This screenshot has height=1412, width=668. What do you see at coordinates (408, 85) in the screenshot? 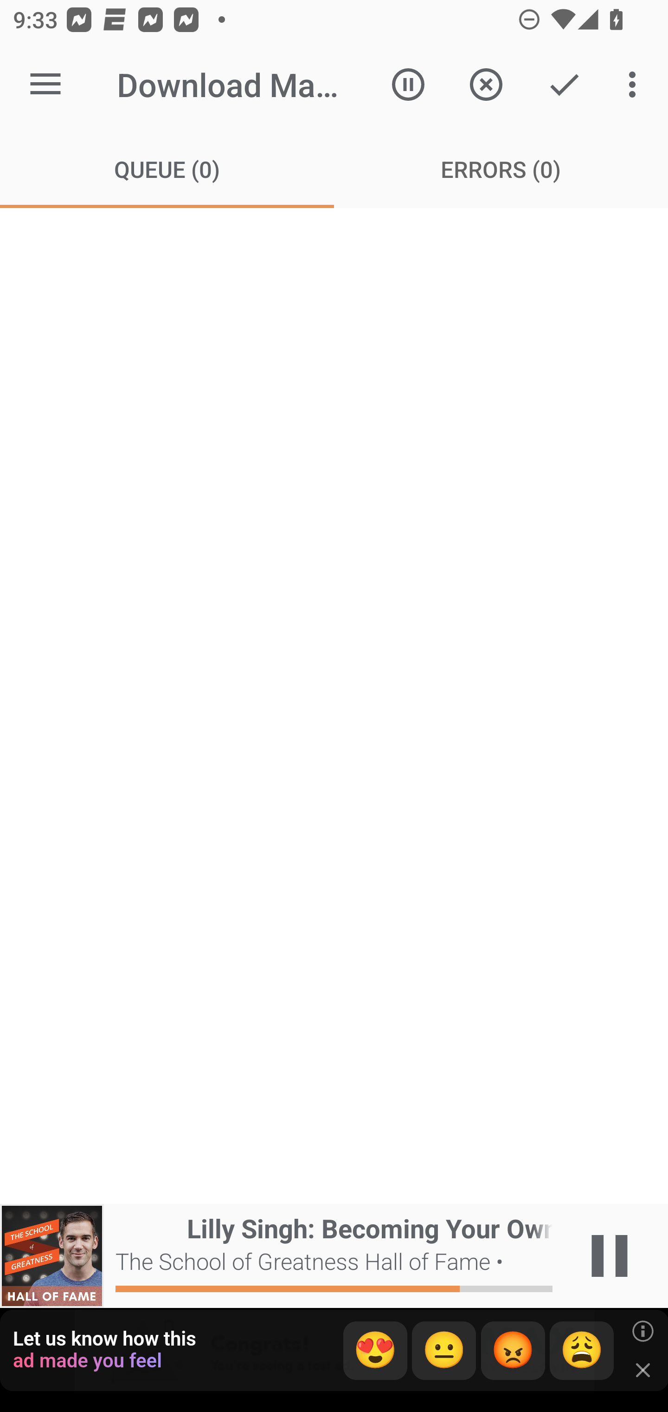
I see `Pause downloads...` at bounding box center [408, 85].